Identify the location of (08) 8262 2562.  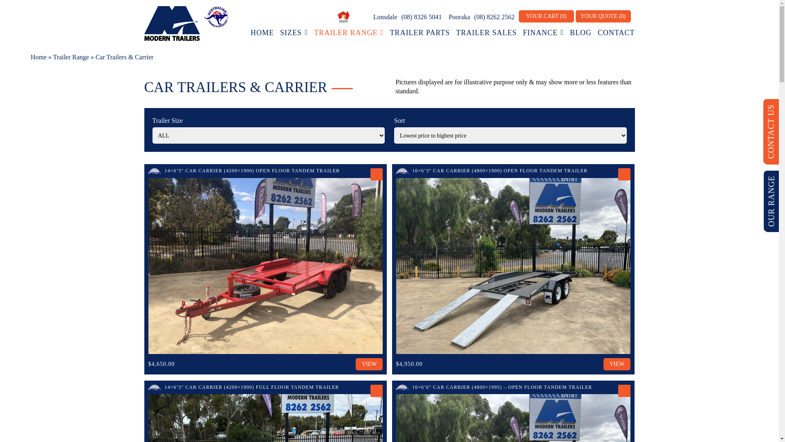
(495, 17).